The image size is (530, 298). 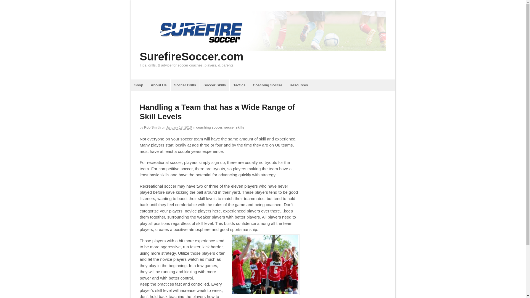 I want to click on cheer-109789-m, so click(x=265, y=265).